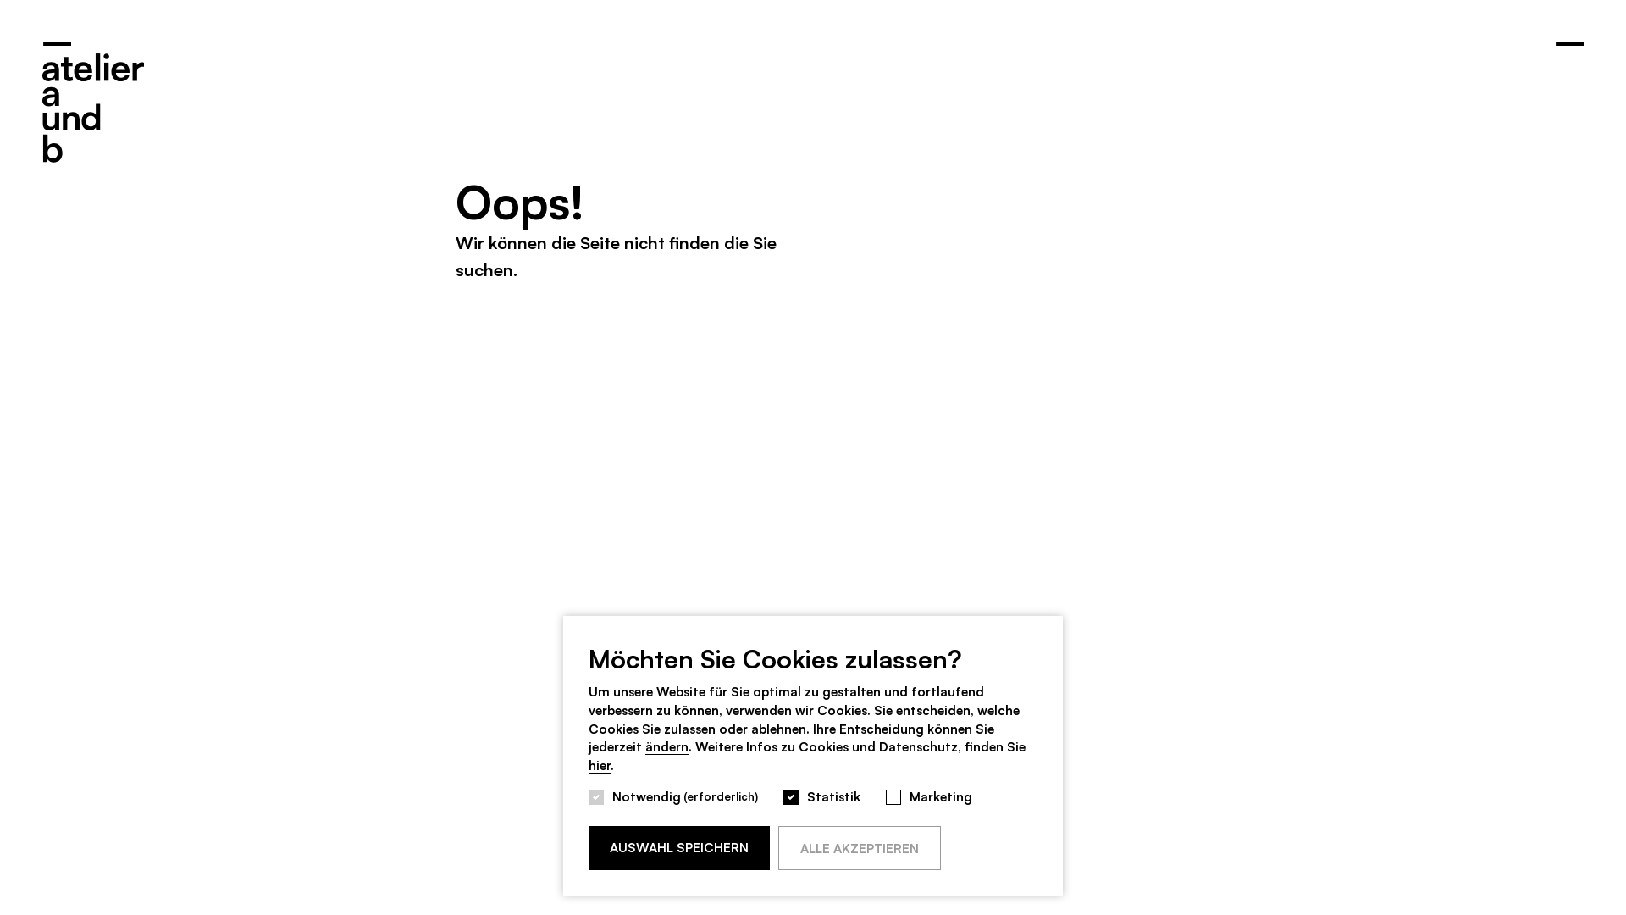  I want to click on hier, so click(600, 765).